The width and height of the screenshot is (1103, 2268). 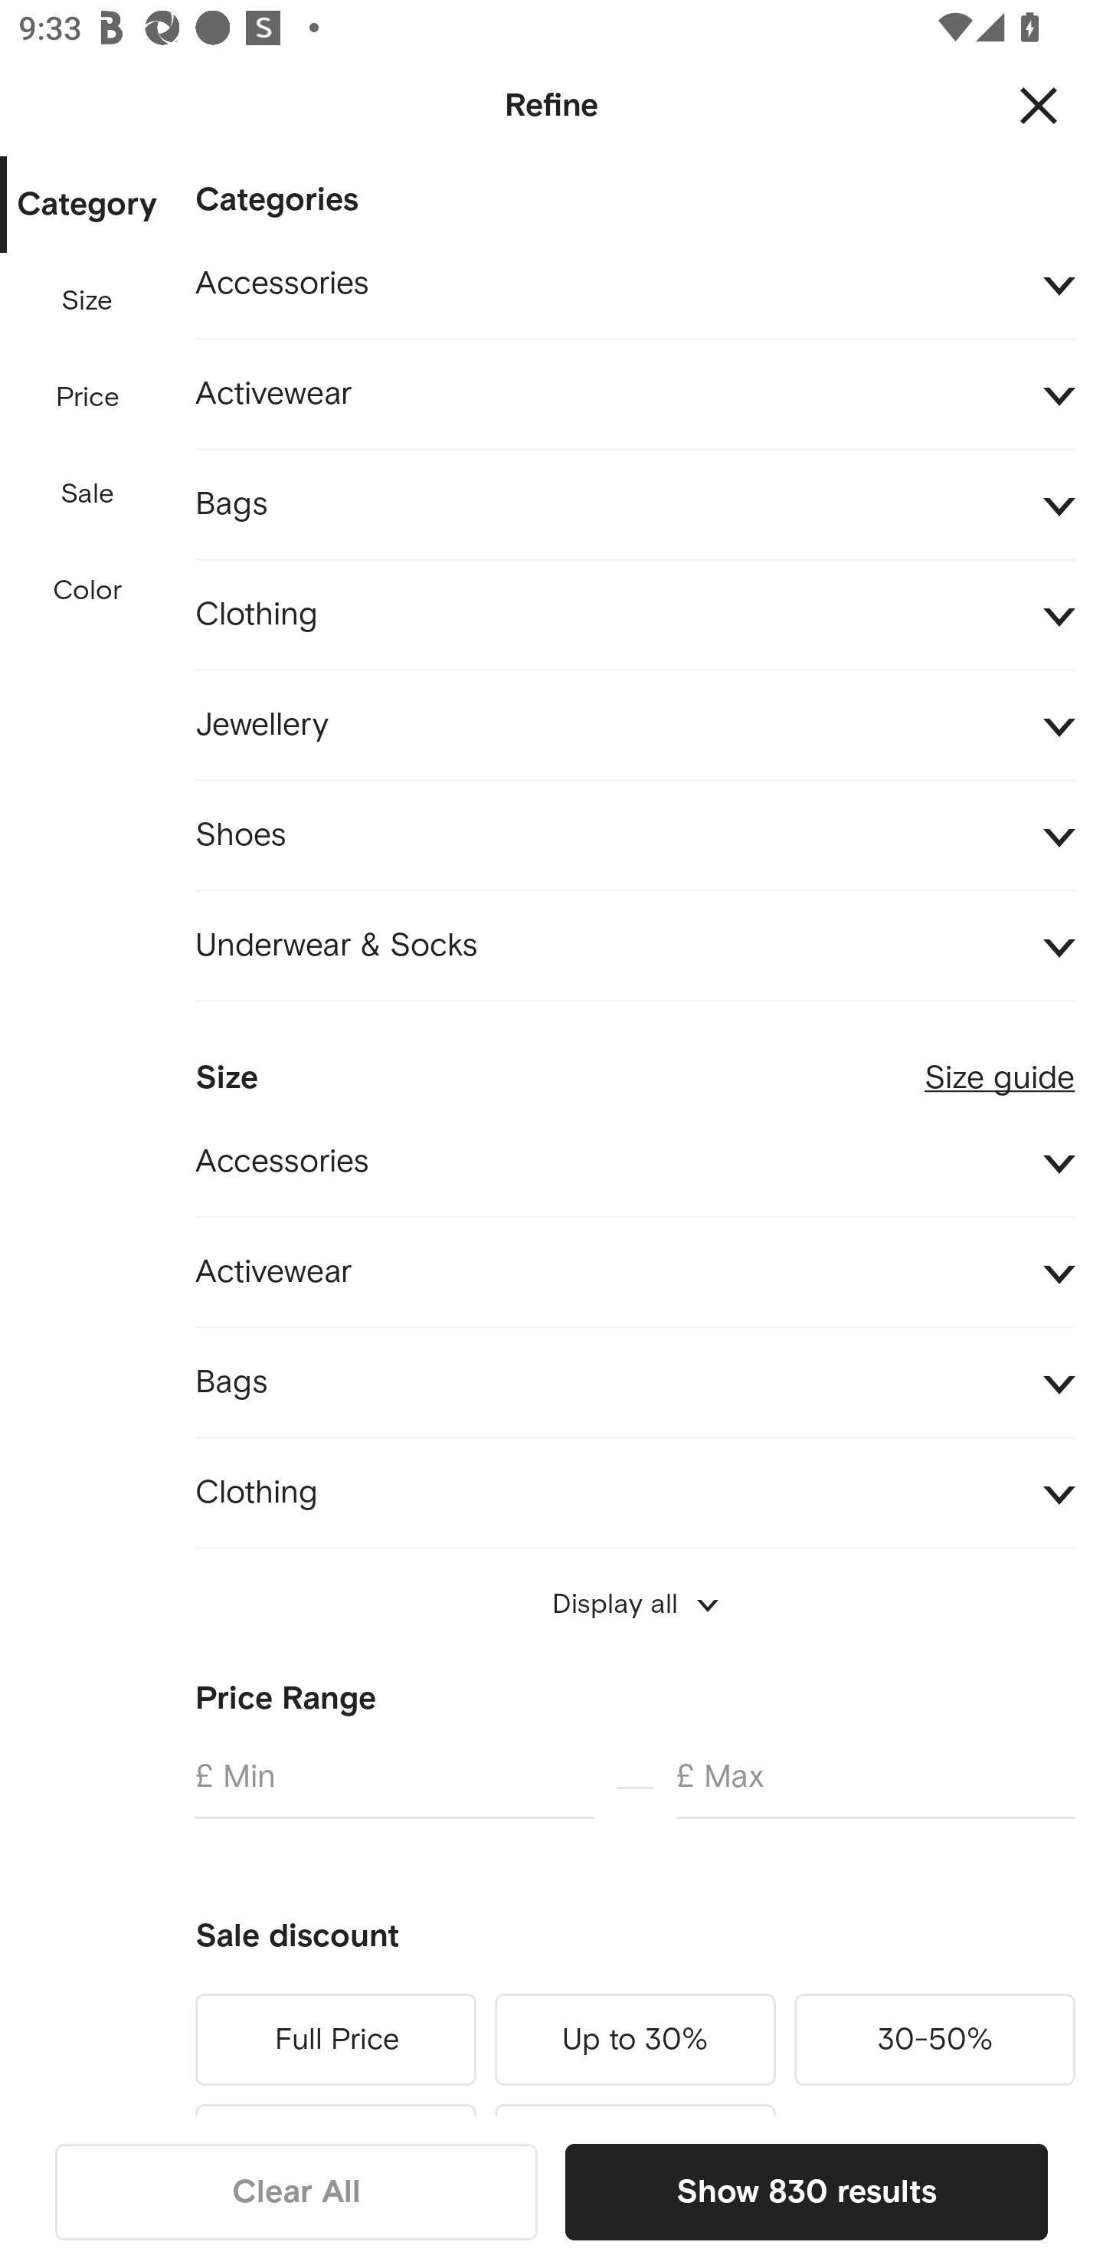 I want to click on Size, so click(x=87, y=301).